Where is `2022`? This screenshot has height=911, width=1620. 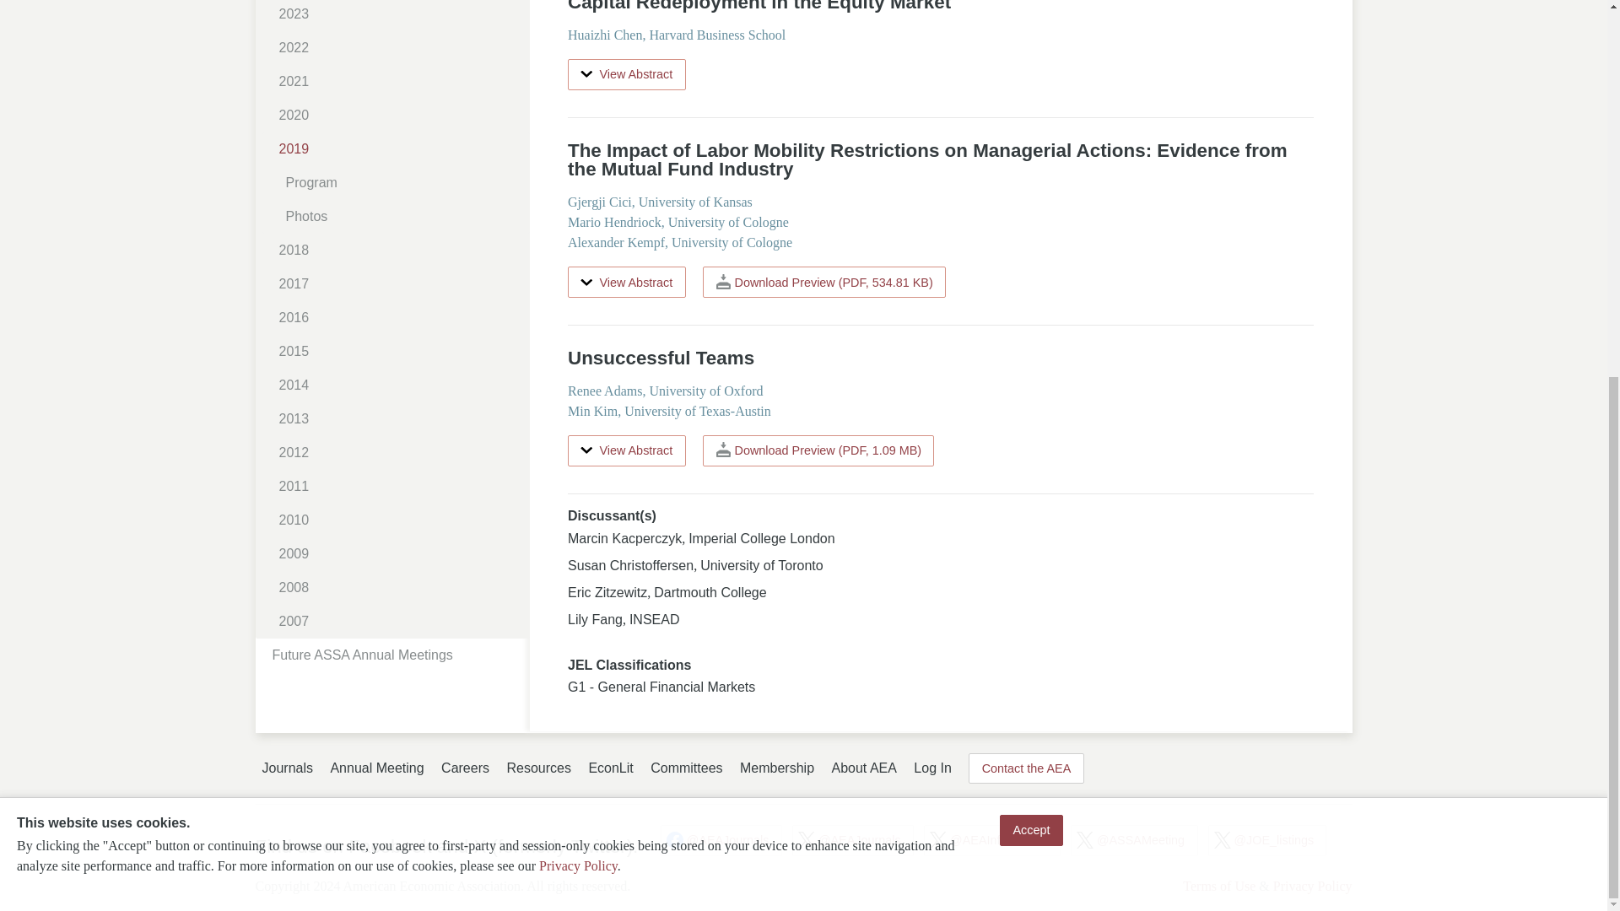 2022 is located at coordinates (398, 47).